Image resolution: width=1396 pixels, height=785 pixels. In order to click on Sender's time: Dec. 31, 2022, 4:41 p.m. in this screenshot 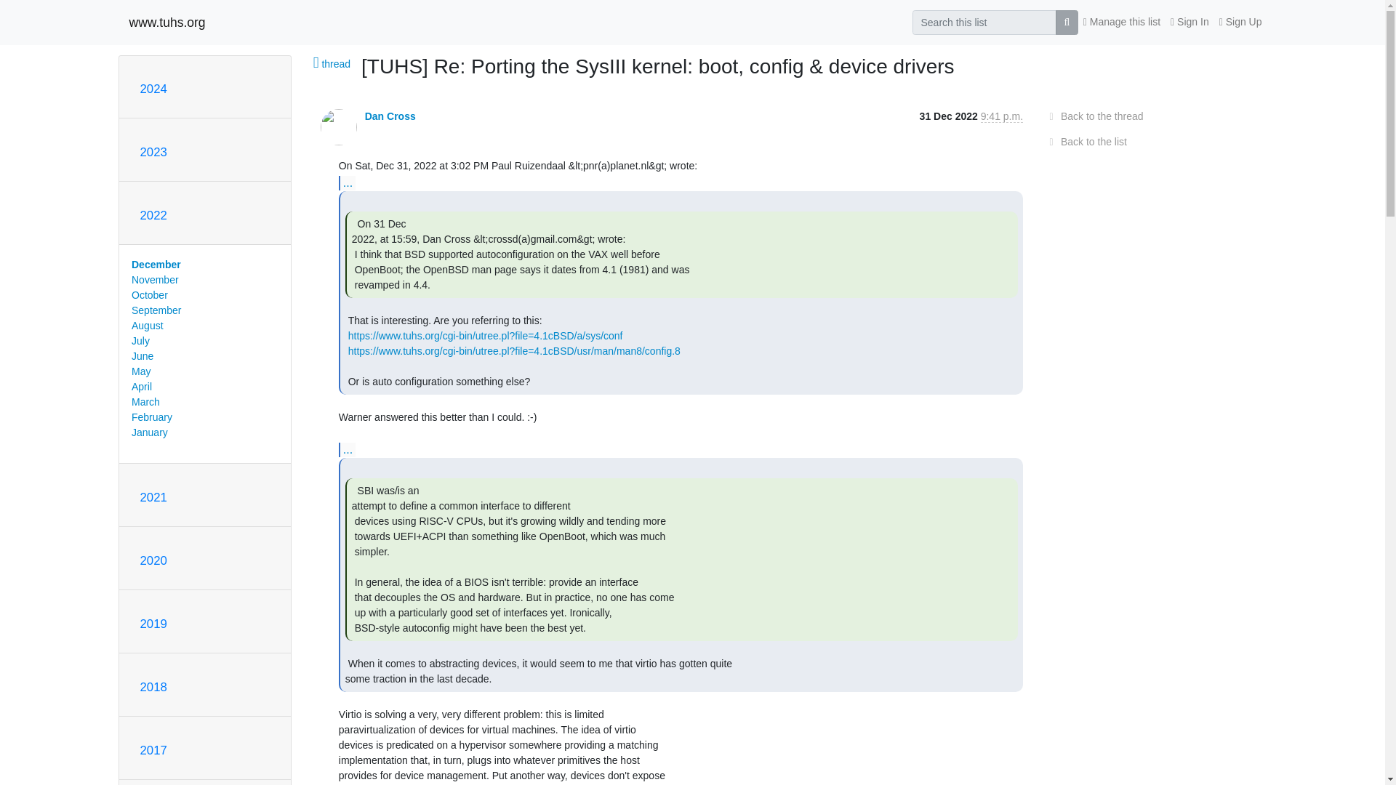, I will do `click(1002, 116)`.